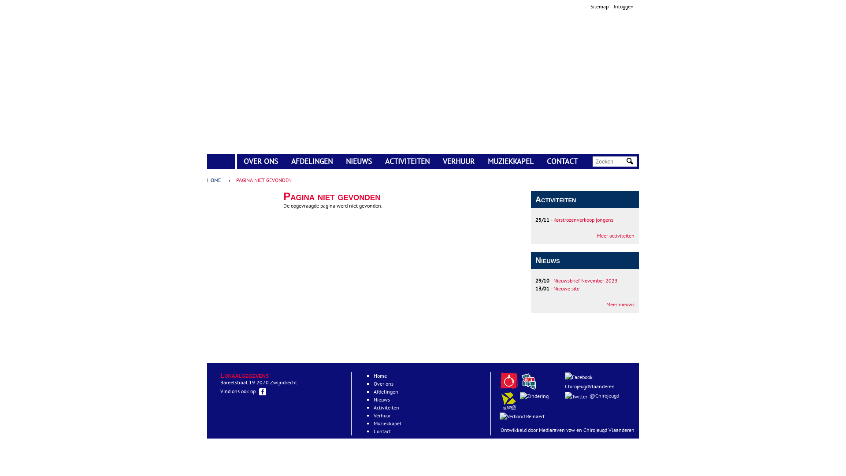 The image size is (846, 476). Describe the element at coordinates (237, 126) in the screenshot. I see `Home` at that location.